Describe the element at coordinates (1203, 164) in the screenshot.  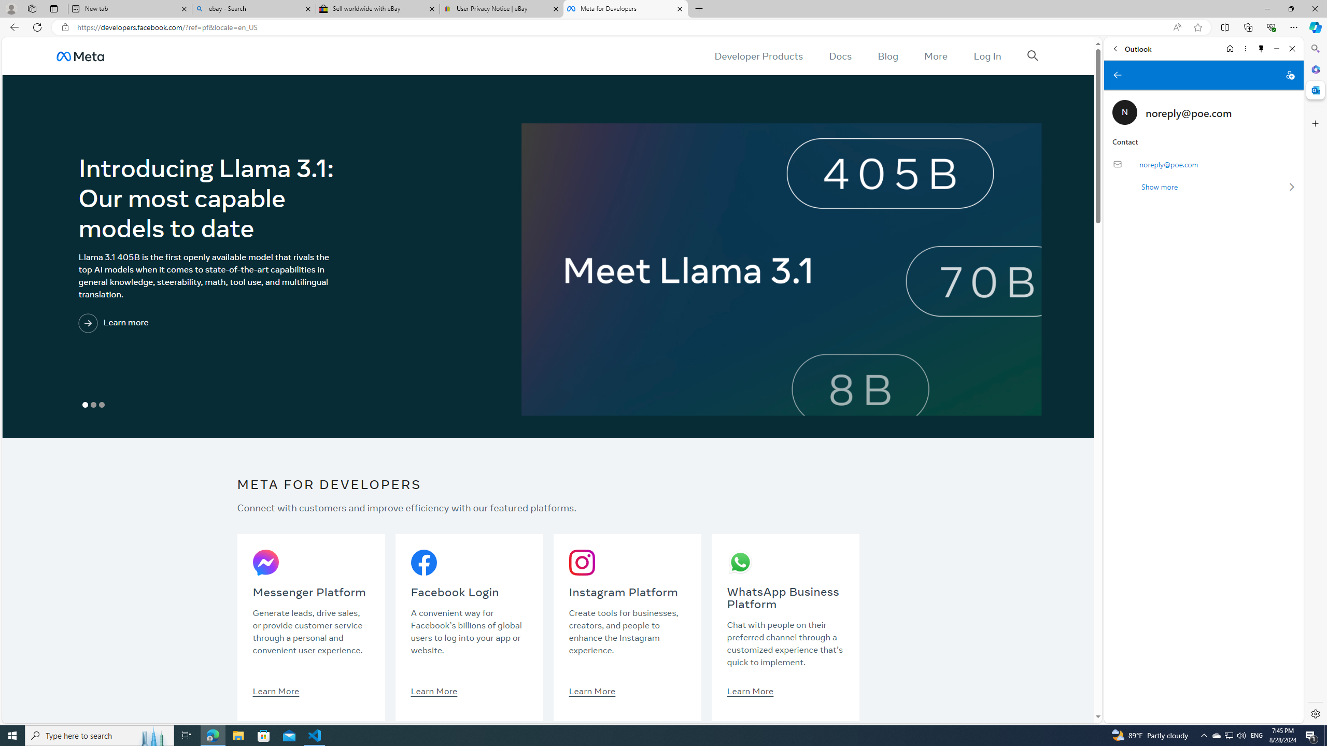
I see `Email: noreply@poe.com` at that location.